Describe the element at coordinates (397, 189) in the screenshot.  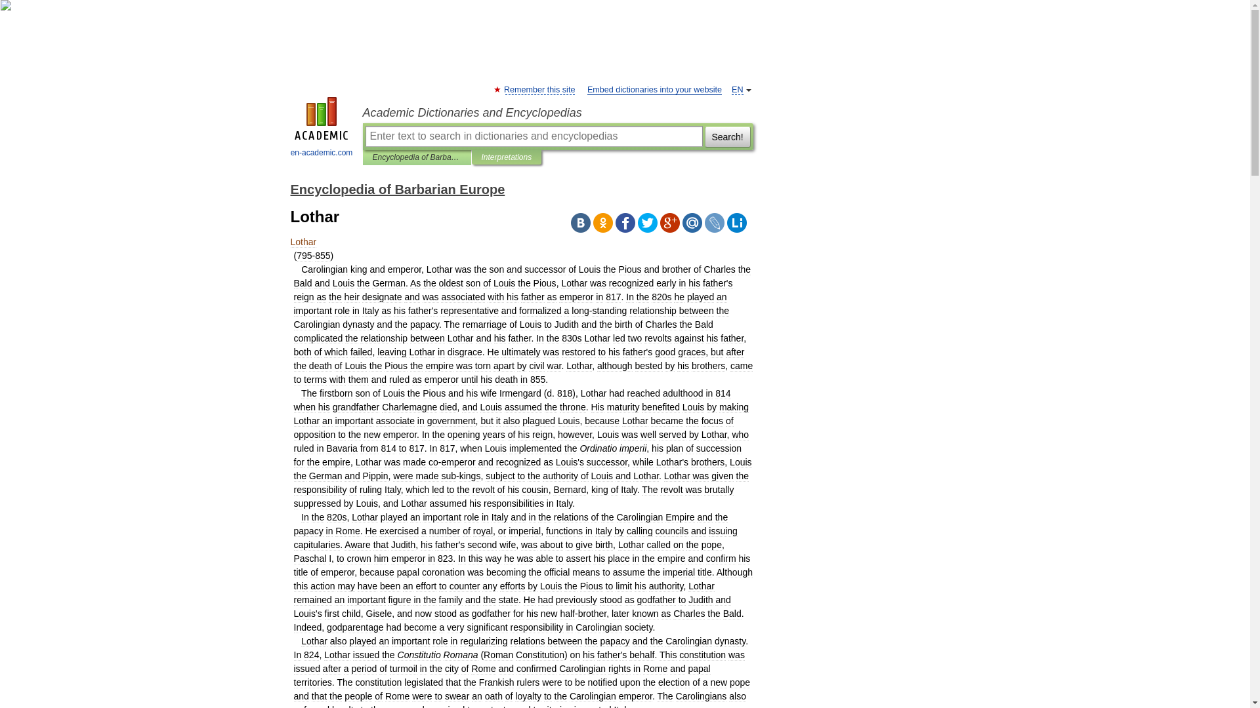
I see `Encyclopedia of Barbarian Europe` at that location.